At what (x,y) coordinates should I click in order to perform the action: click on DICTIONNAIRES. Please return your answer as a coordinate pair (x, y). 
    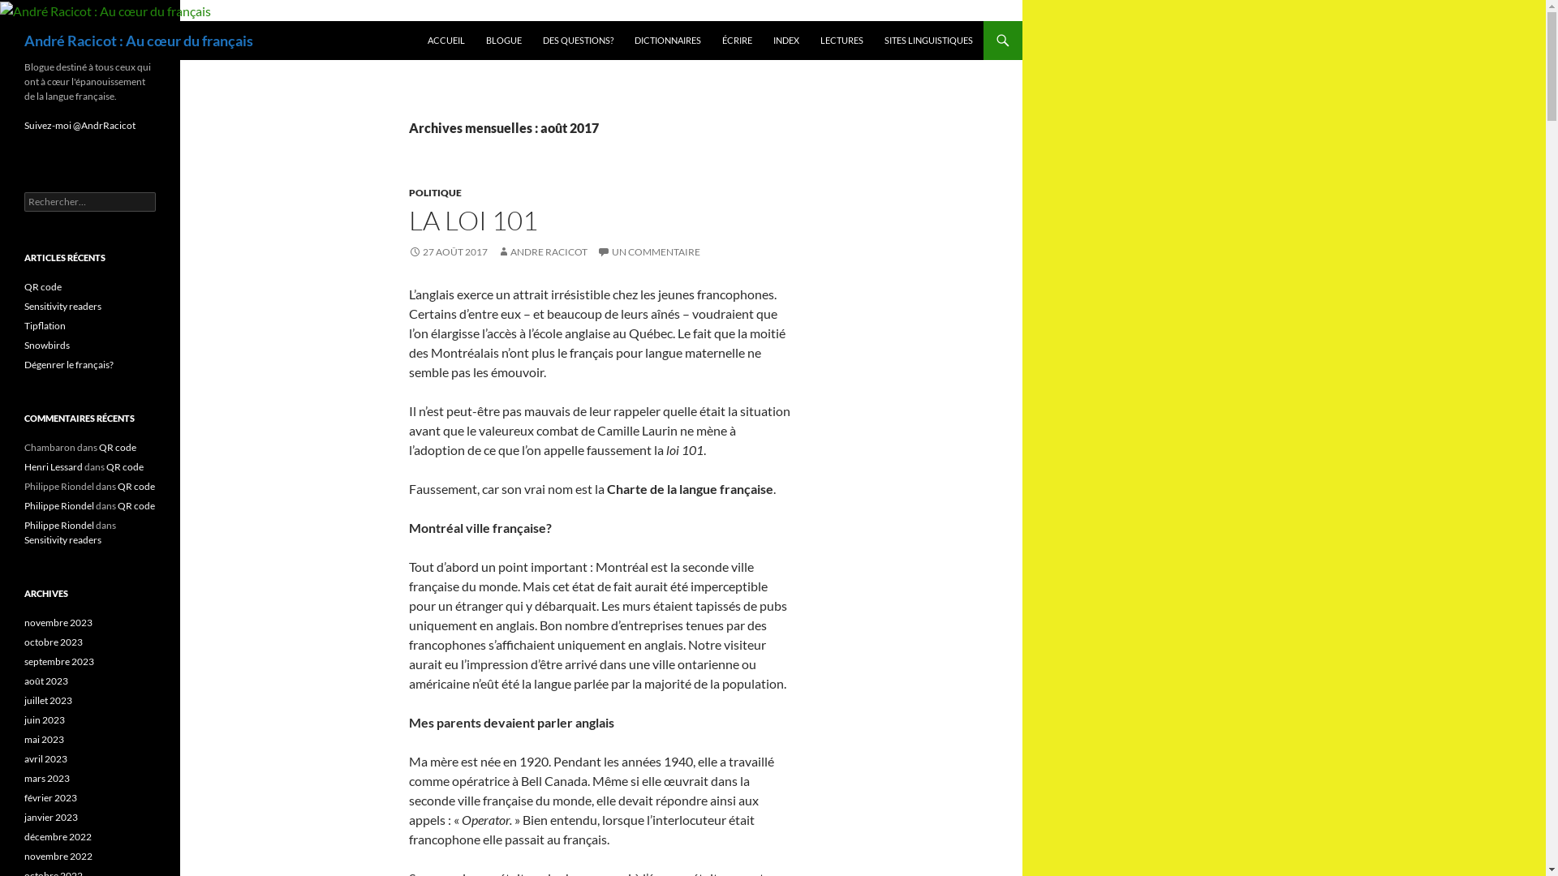
    Looking at the image, I should click on (668, 41).